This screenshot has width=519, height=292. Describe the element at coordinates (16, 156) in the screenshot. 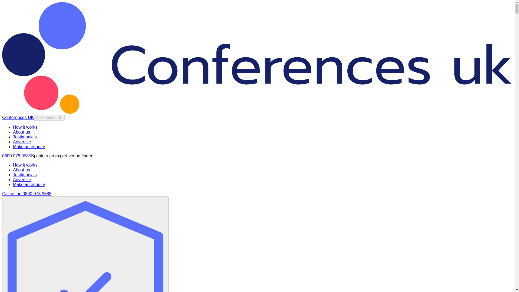

I see `0800 078 9585` at that location.